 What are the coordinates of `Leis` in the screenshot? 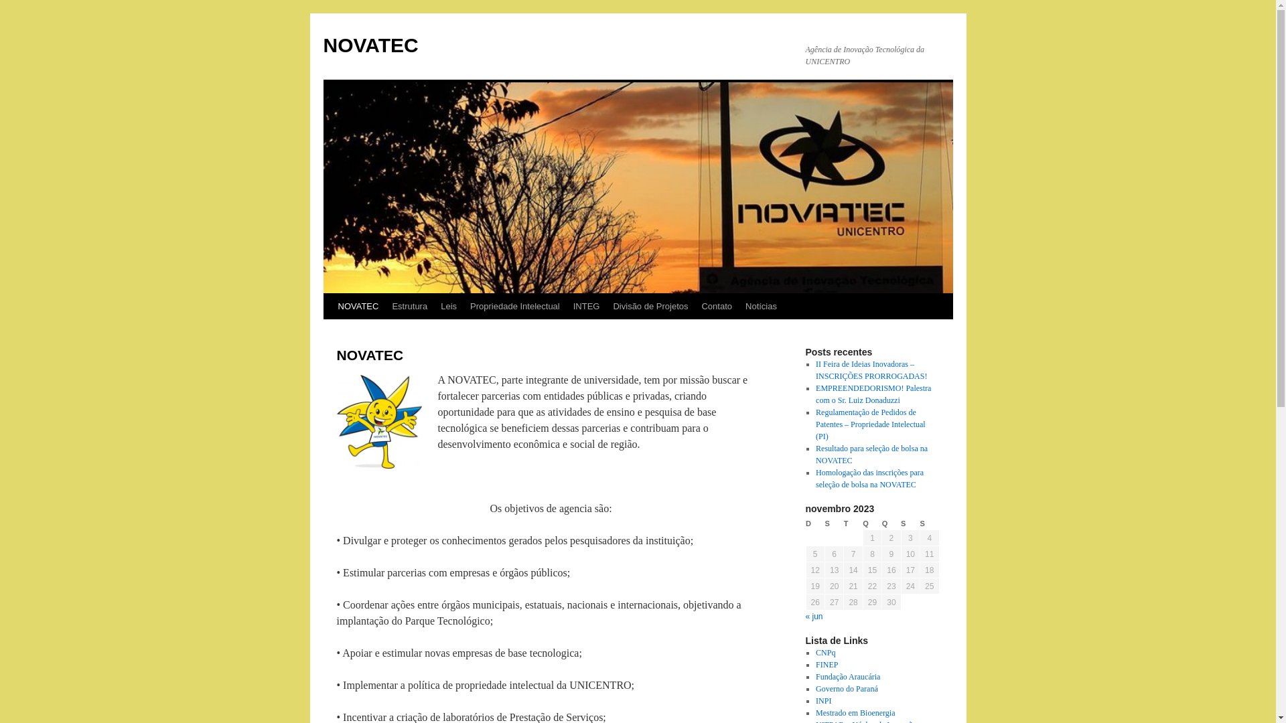 It's located at (449, 307).